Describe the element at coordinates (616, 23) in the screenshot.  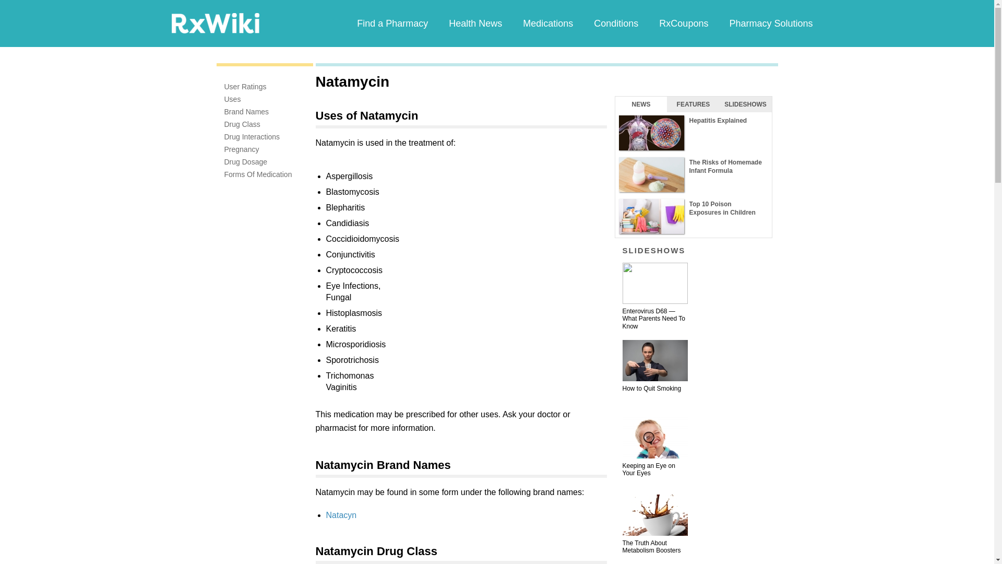
I see `Conditions` at that location.